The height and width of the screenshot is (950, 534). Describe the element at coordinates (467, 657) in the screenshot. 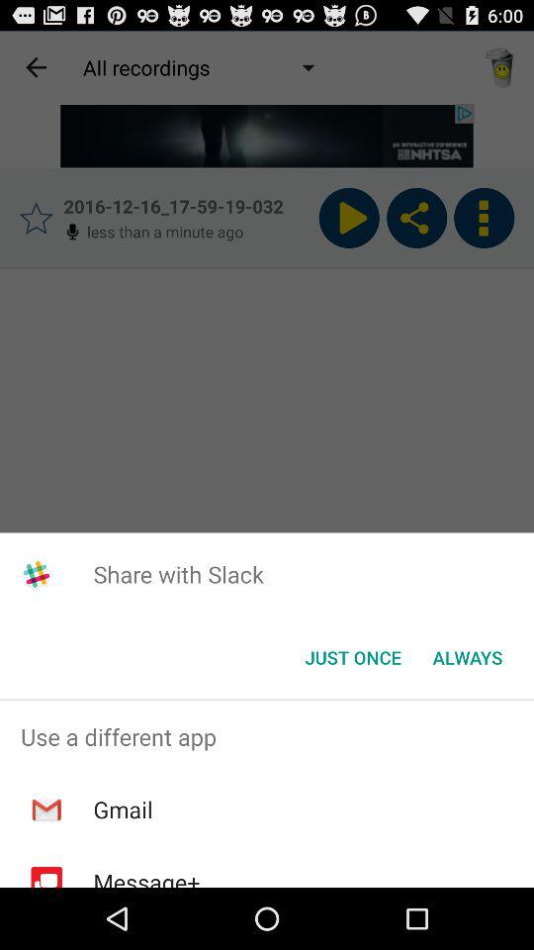

I see `flip until always button` at that location.